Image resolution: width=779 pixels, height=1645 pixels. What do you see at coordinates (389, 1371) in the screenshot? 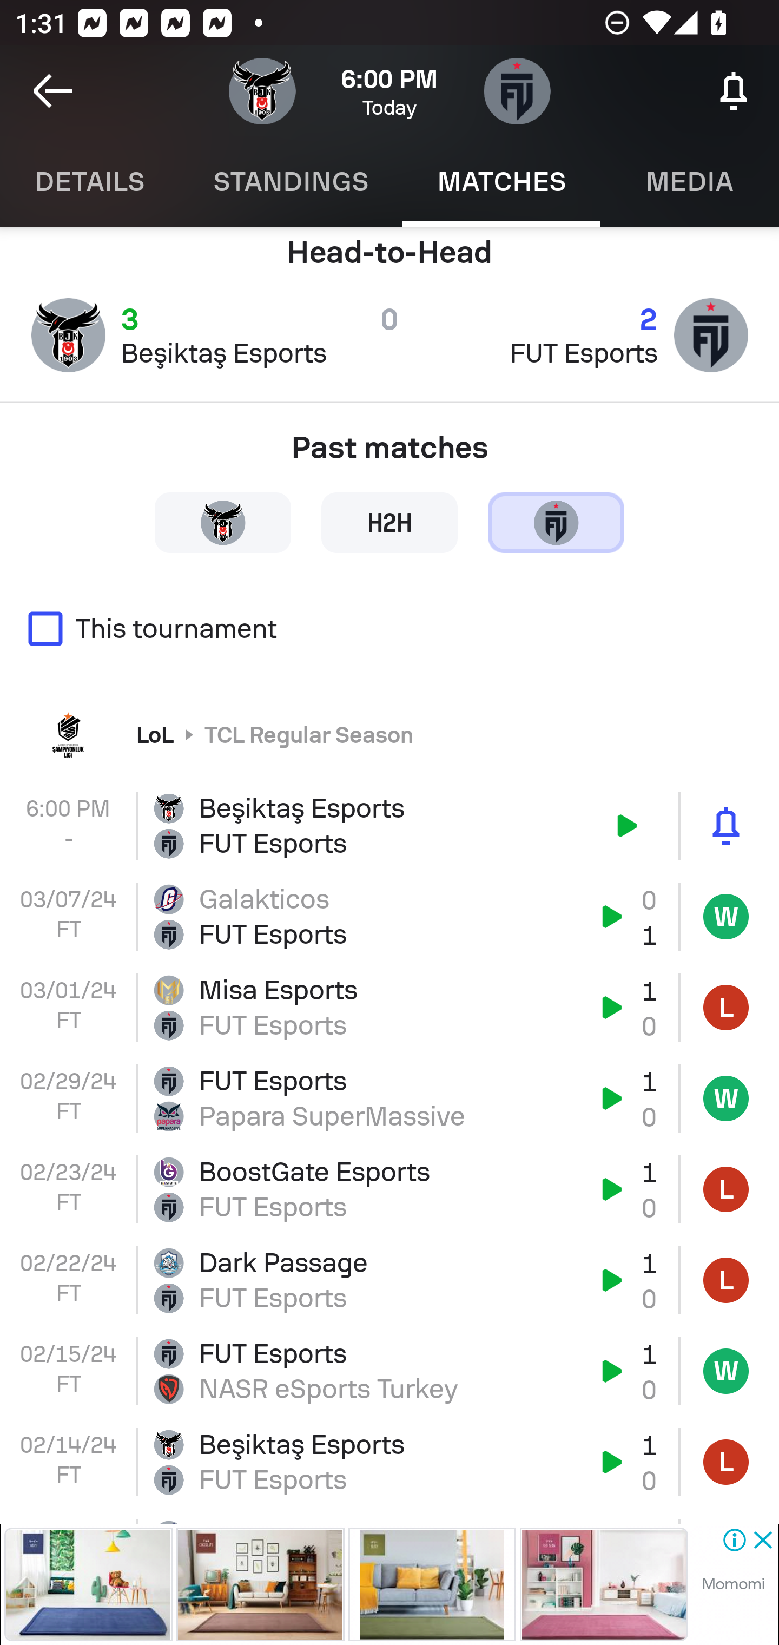
I see `02/15/24 FT FUT Esports NASR eSports Turkey 1 0 W` at bounding box center [389, 1371].